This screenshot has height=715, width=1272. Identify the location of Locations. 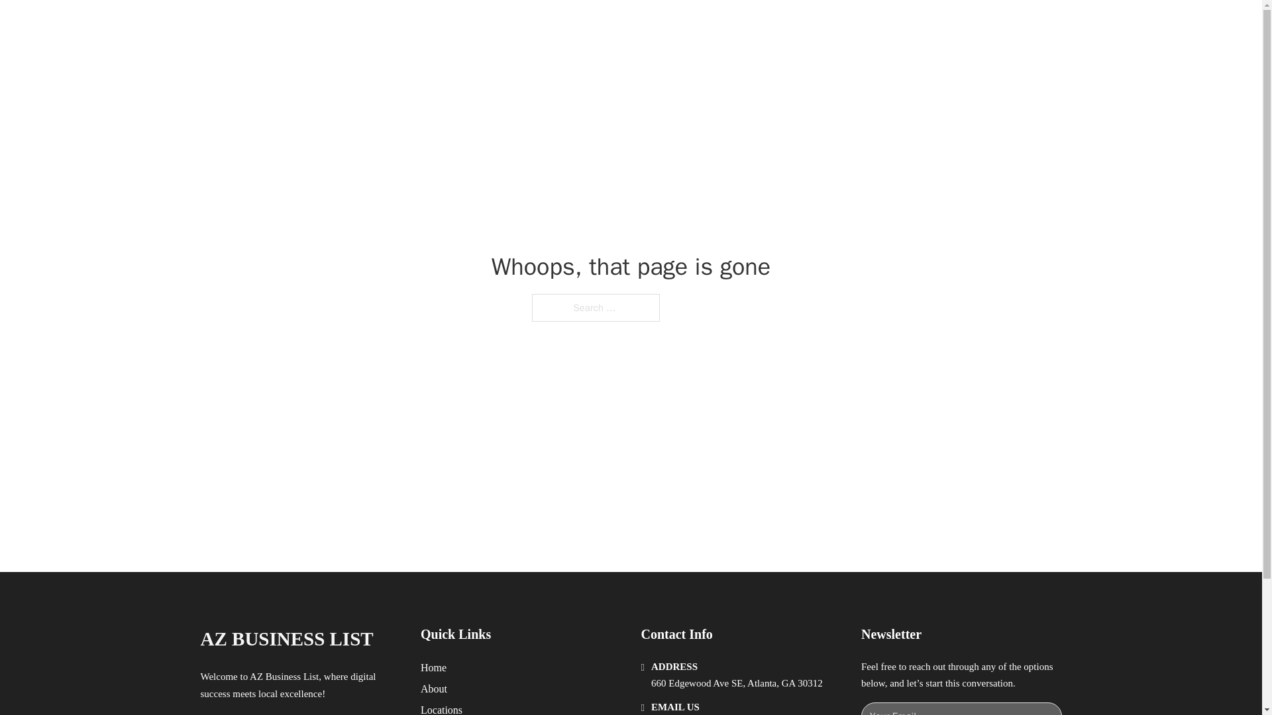
(441, 708).